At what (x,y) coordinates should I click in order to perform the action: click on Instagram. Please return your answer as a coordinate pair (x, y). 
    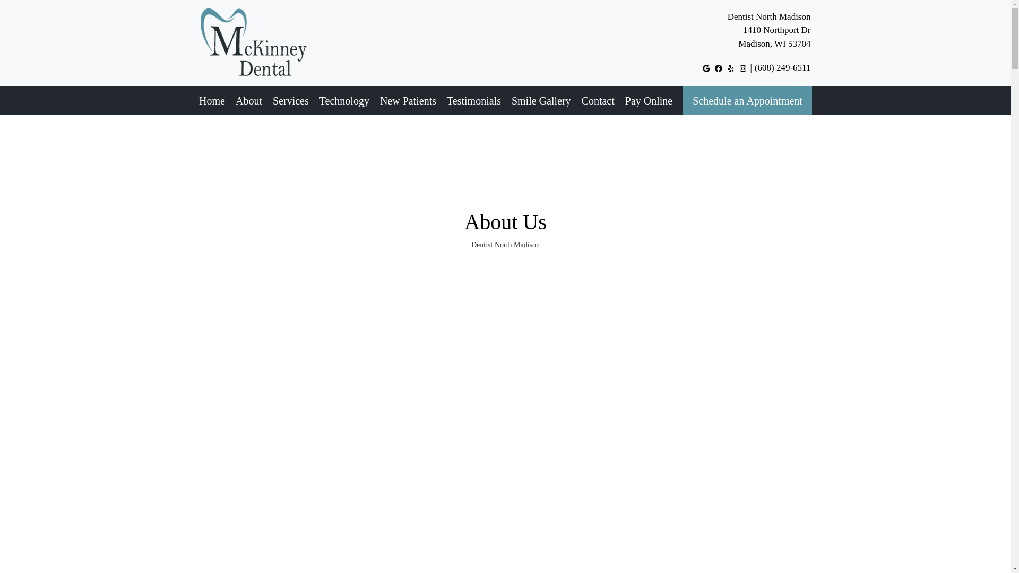
    Looking at the image, I should click on (743, 68).